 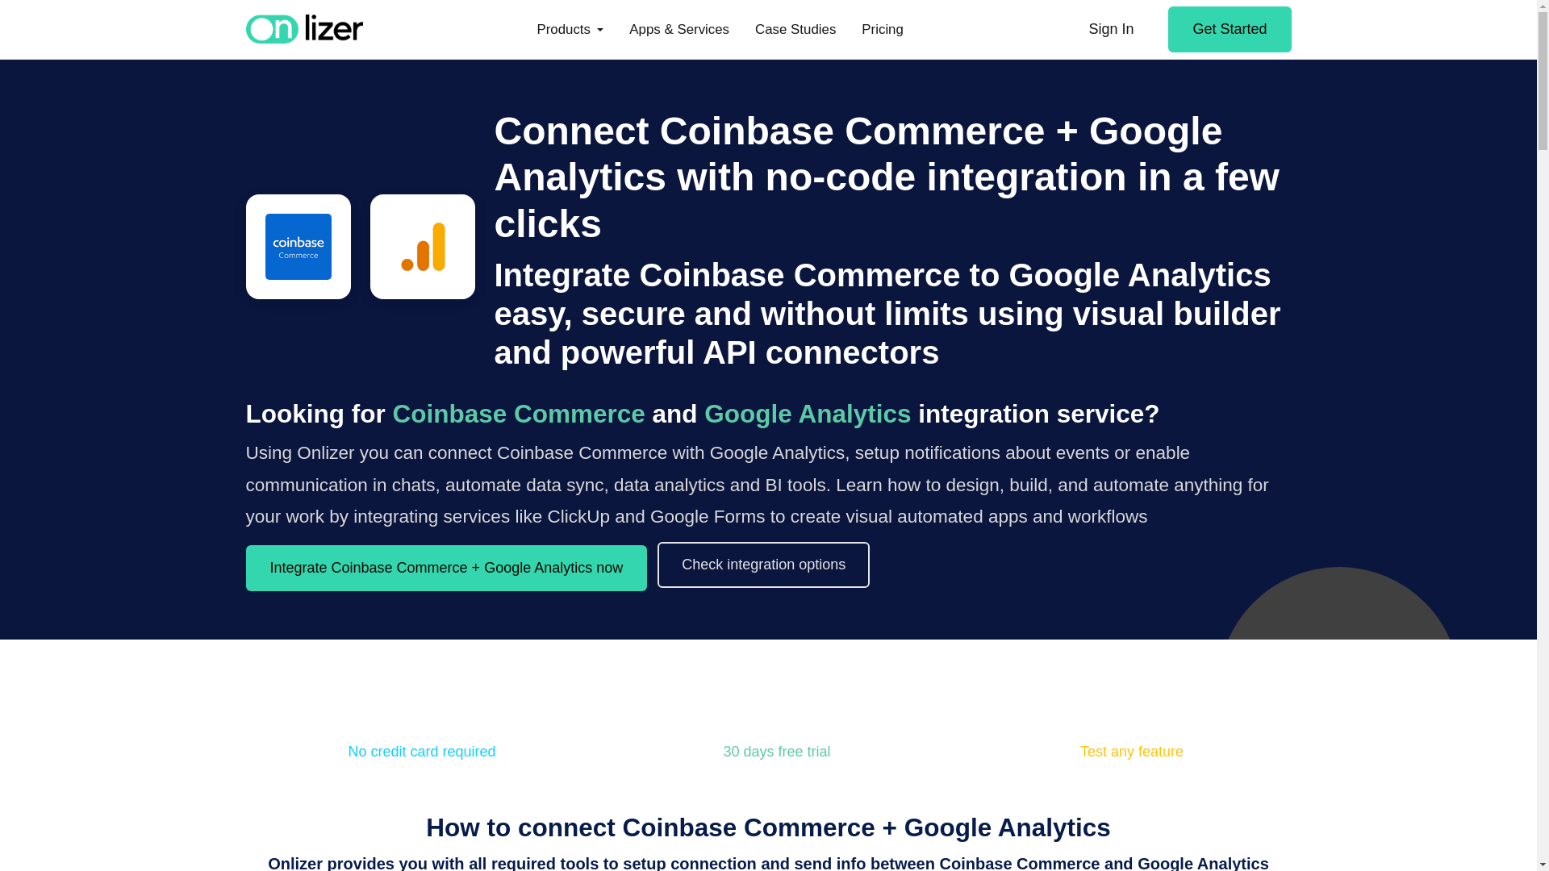 I want to click on Check integration options, so click(x=763, y=564).